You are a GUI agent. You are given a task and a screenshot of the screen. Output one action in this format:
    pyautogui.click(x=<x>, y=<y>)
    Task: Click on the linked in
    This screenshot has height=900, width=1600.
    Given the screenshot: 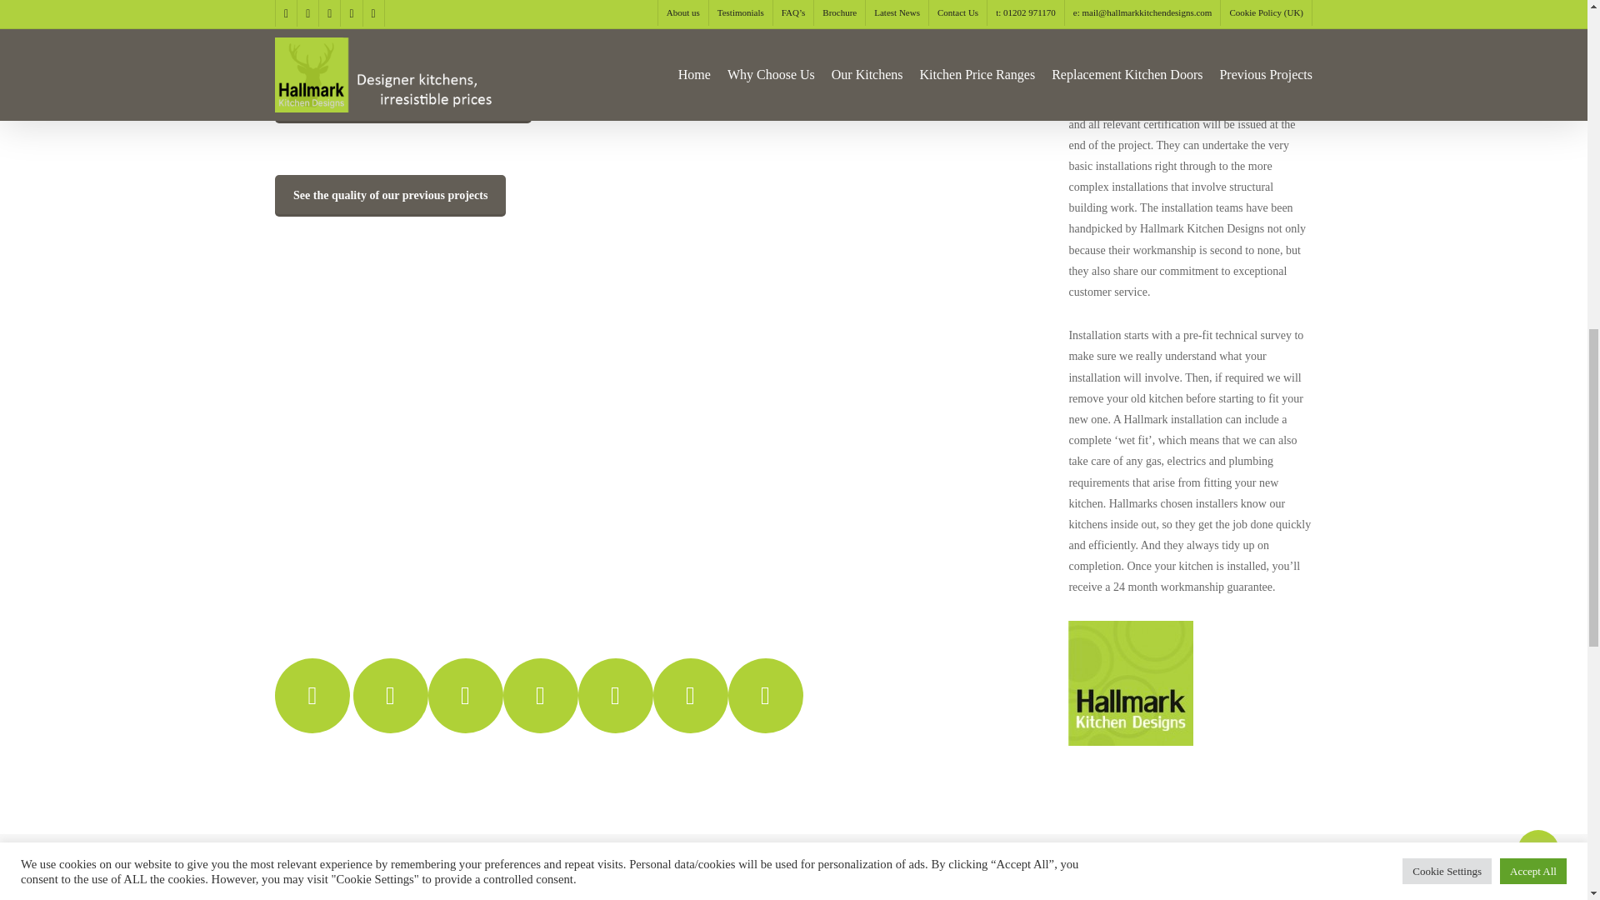 What is the action you would take?
    pyautogui.click(x=690, y=707)
    